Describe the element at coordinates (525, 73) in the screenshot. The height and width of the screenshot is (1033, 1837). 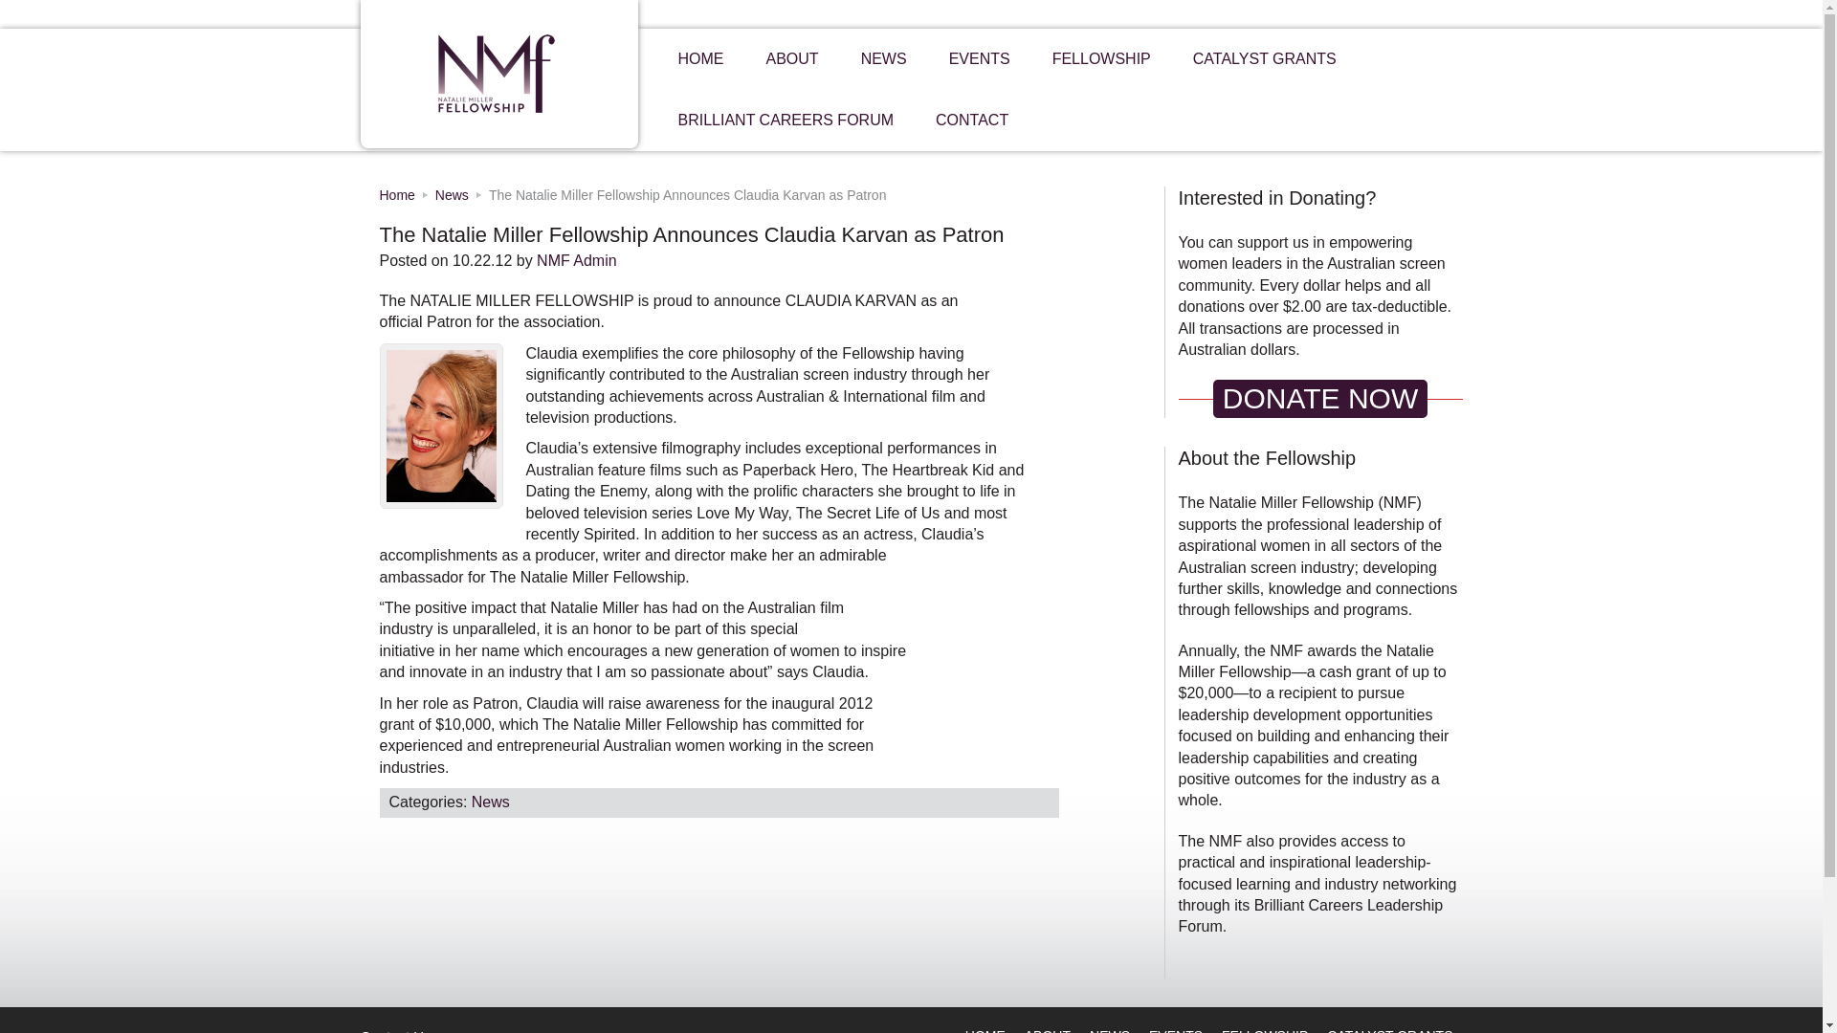
I see `Natalie Miller Fellowship` at that location.